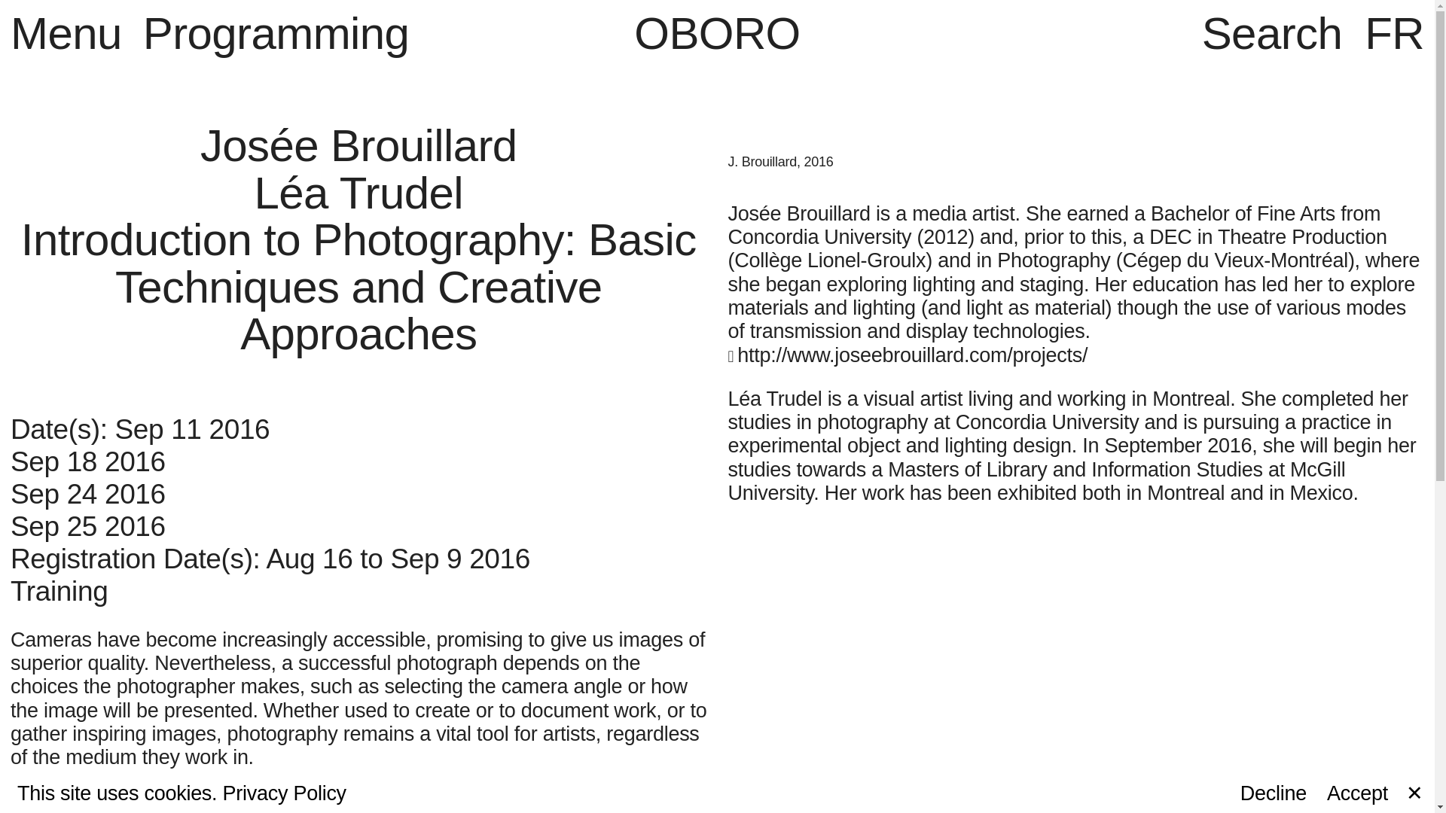  Describe the element at coordinates (1274, 793) in the screenshot. I see `Decline` at that location.